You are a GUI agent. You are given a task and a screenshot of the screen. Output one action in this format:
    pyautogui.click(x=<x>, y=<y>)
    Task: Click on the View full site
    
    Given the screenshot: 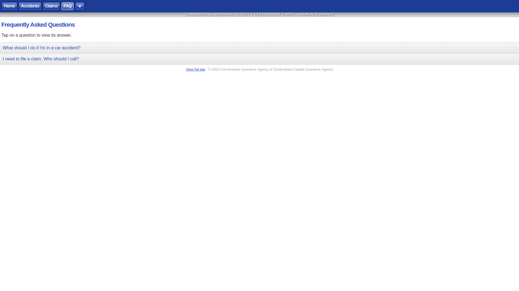 What is the action you would take?
    pyautogui.click(x=196, y=70)
    